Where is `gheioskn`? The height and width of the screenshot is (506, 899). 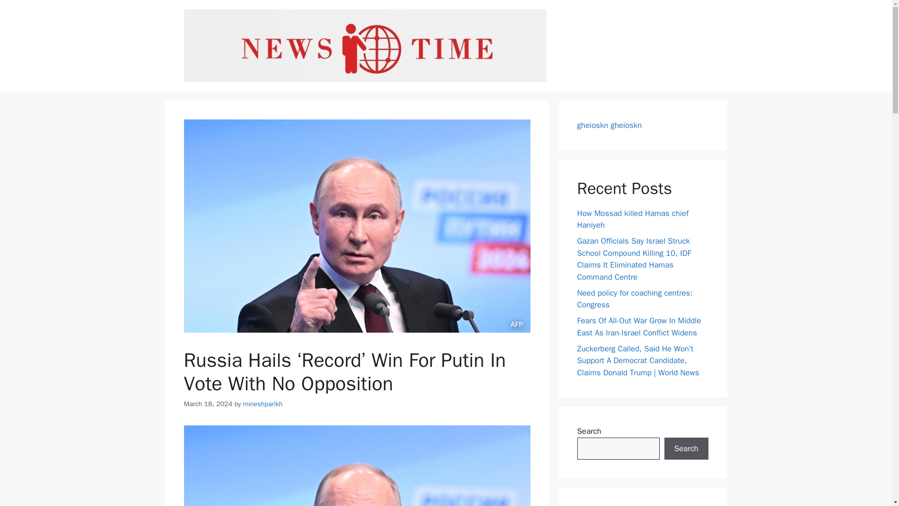 gheioskn is located at coordinates (593, 125).